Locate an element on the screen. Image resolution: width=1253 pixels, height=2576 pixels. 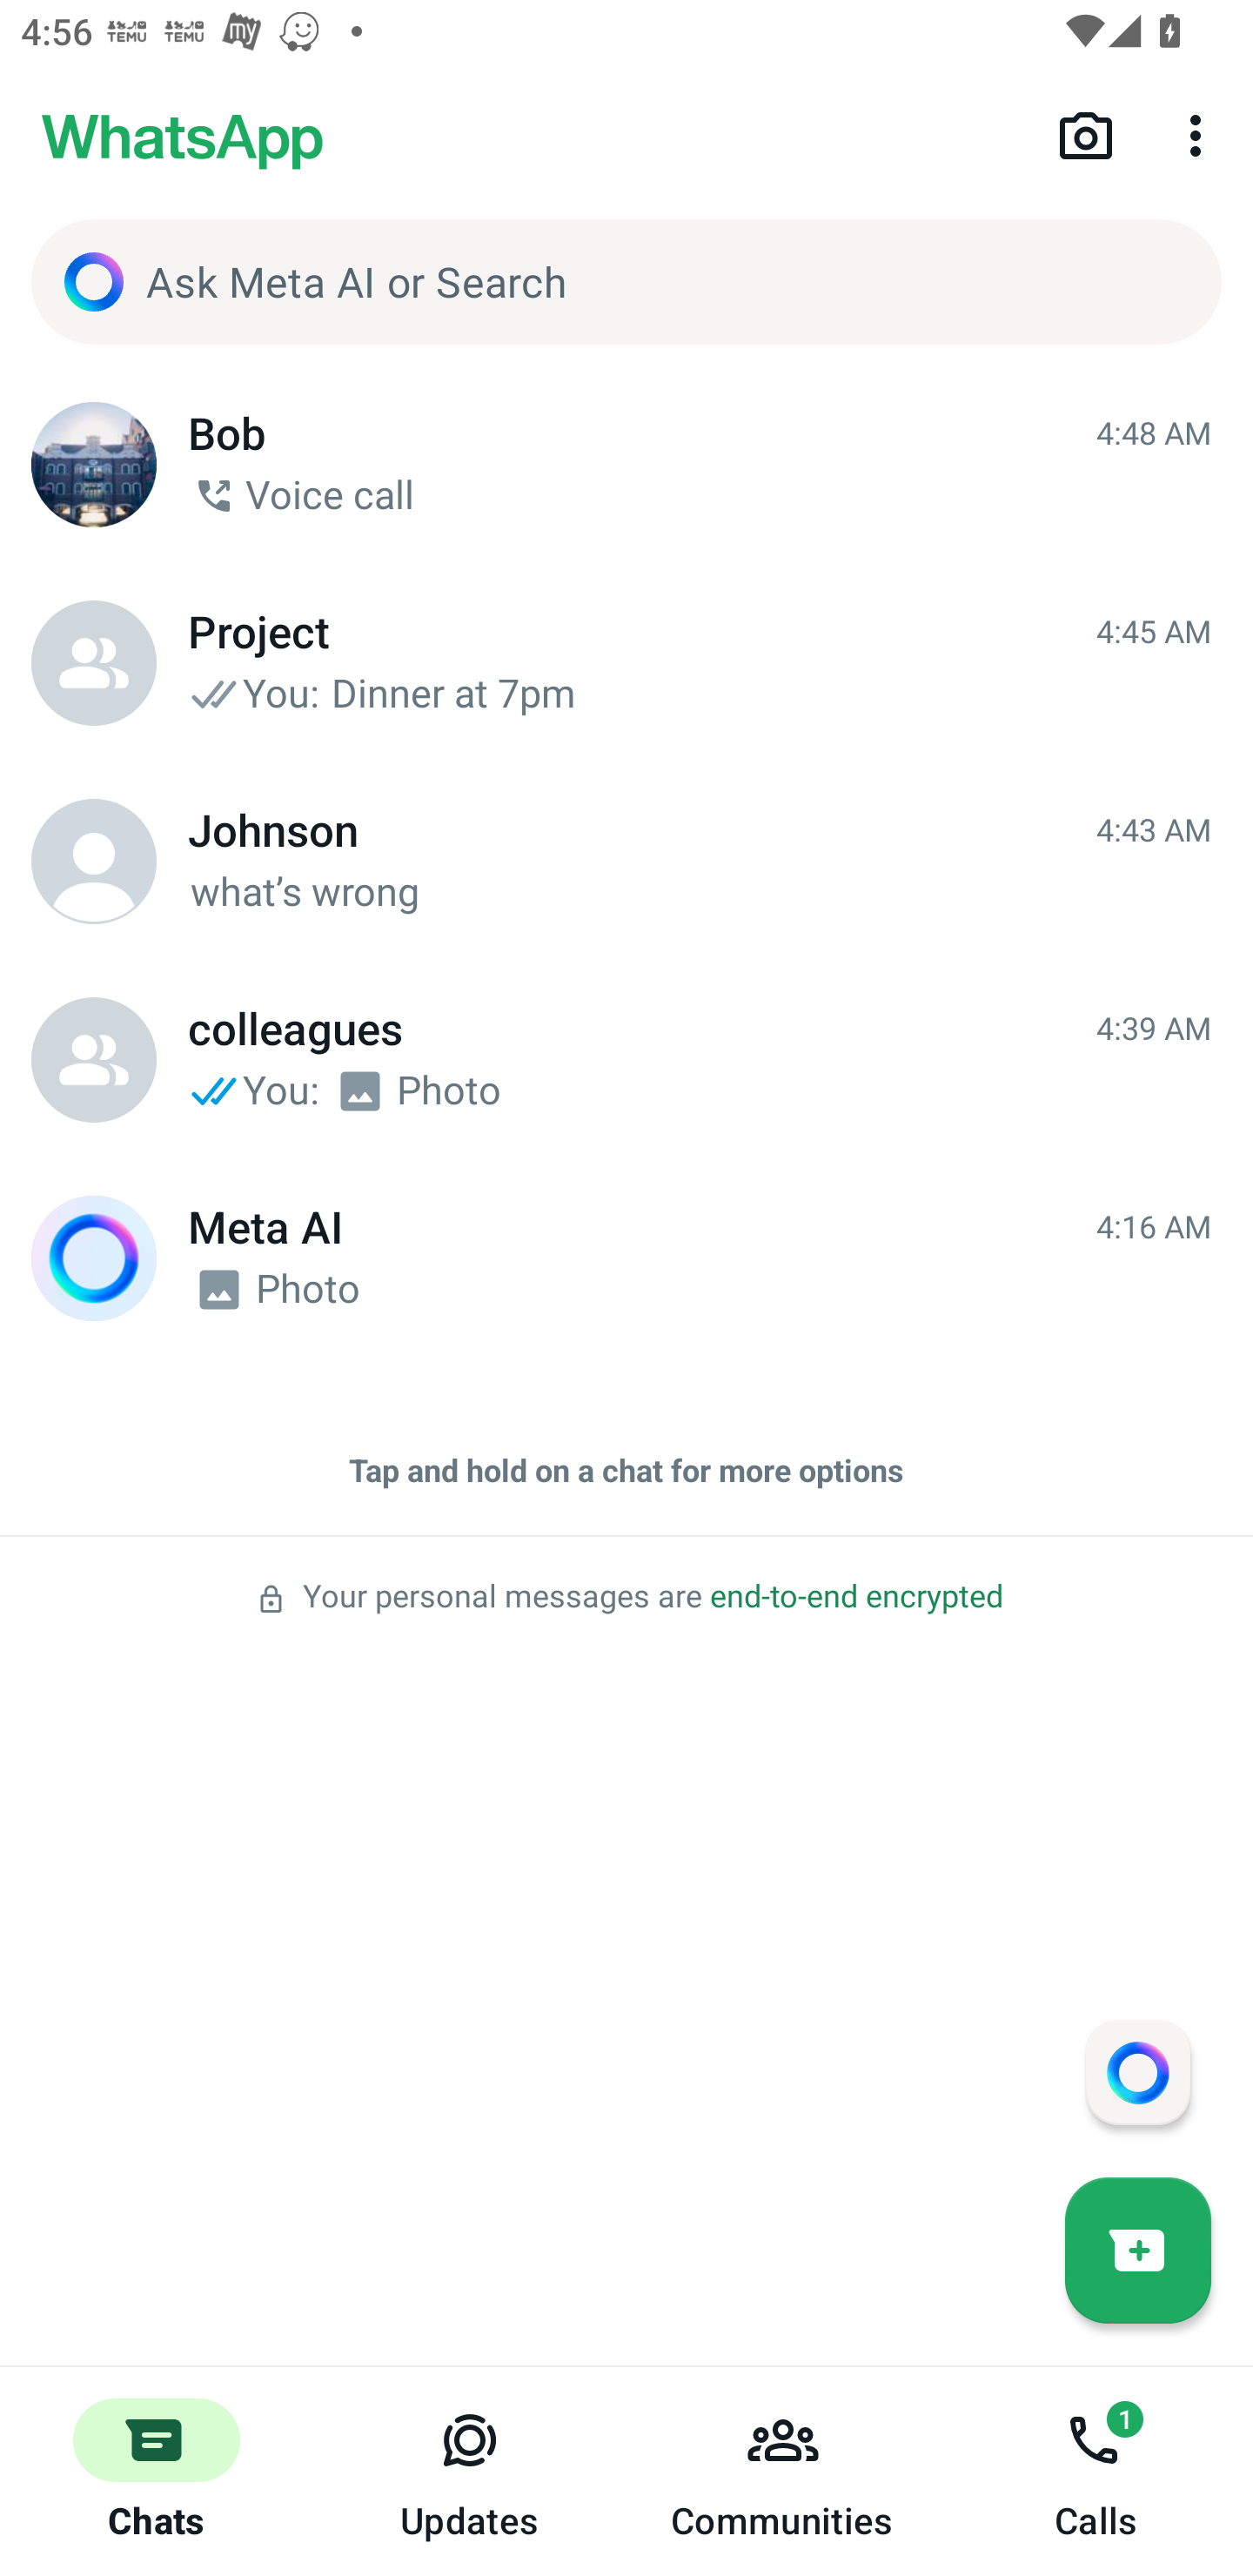
Meta AI Meta AI 4:16 AM 4:16 AM Photo is located at coordinates (626, 1258).